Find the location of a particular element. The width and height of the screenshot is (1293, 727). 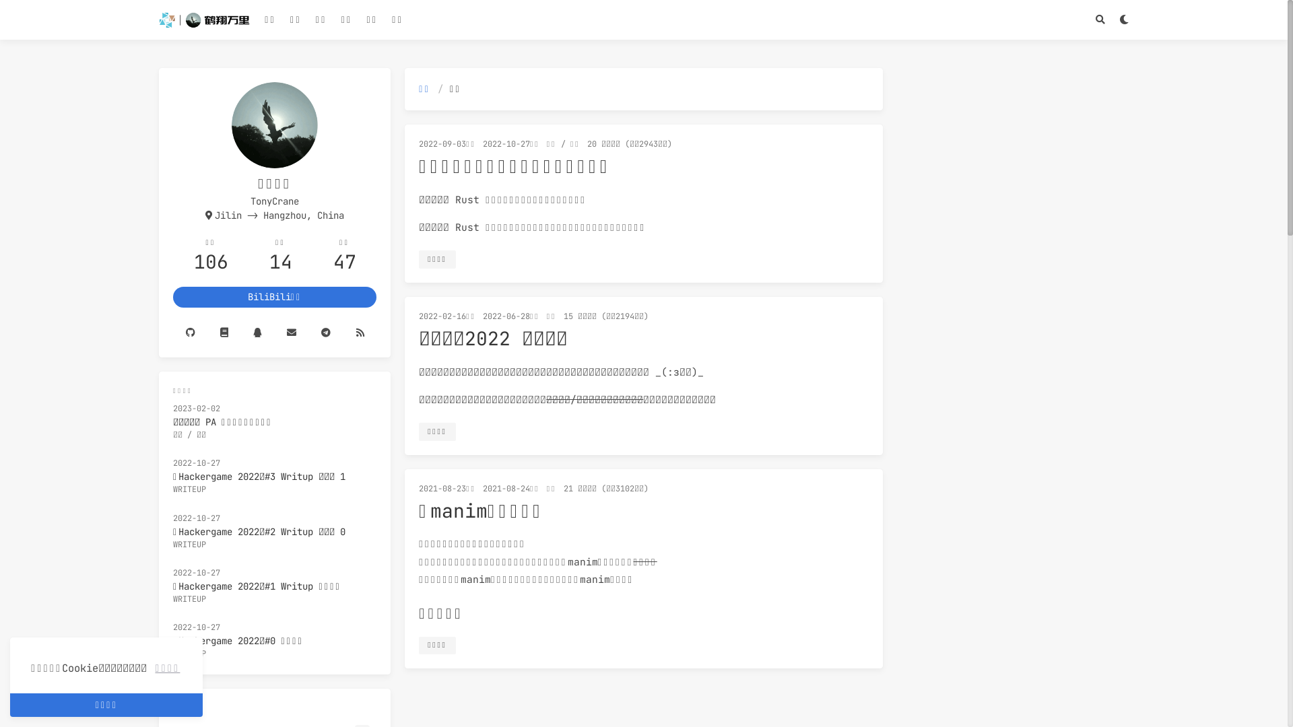

WRITEUP is located at coordinates (190, 654).